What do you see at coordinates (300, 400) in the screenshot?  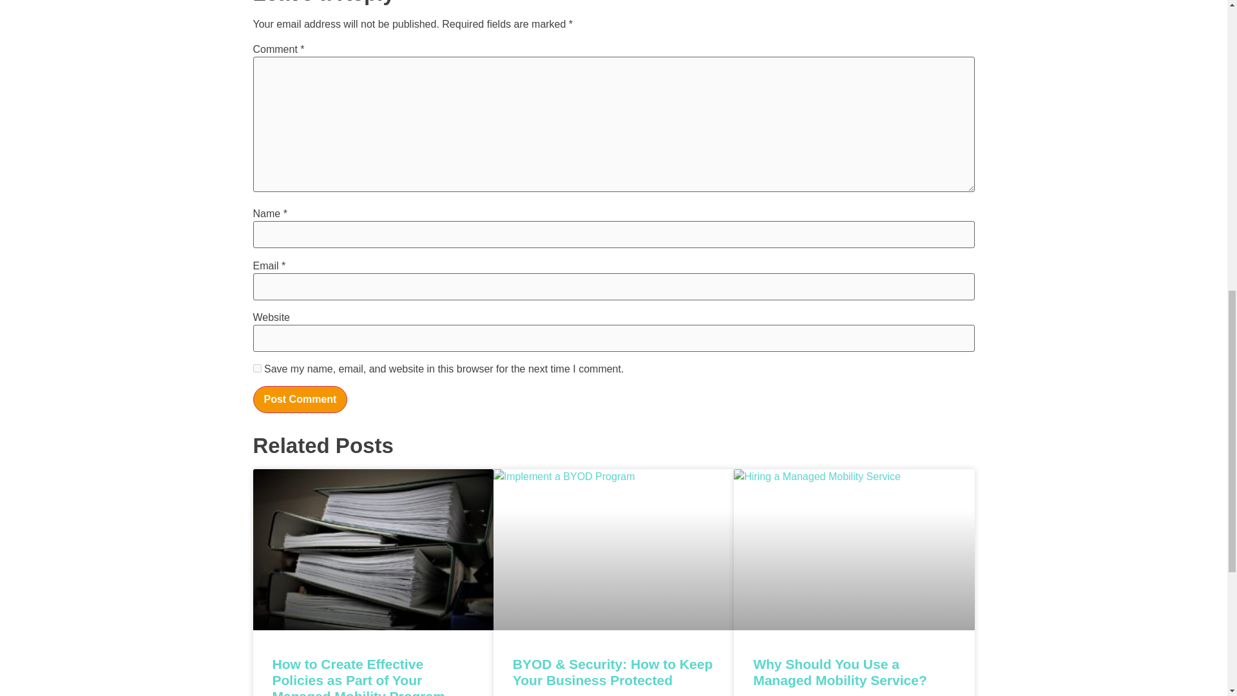 I see `Post Comment` at bounding box center [300, 400].